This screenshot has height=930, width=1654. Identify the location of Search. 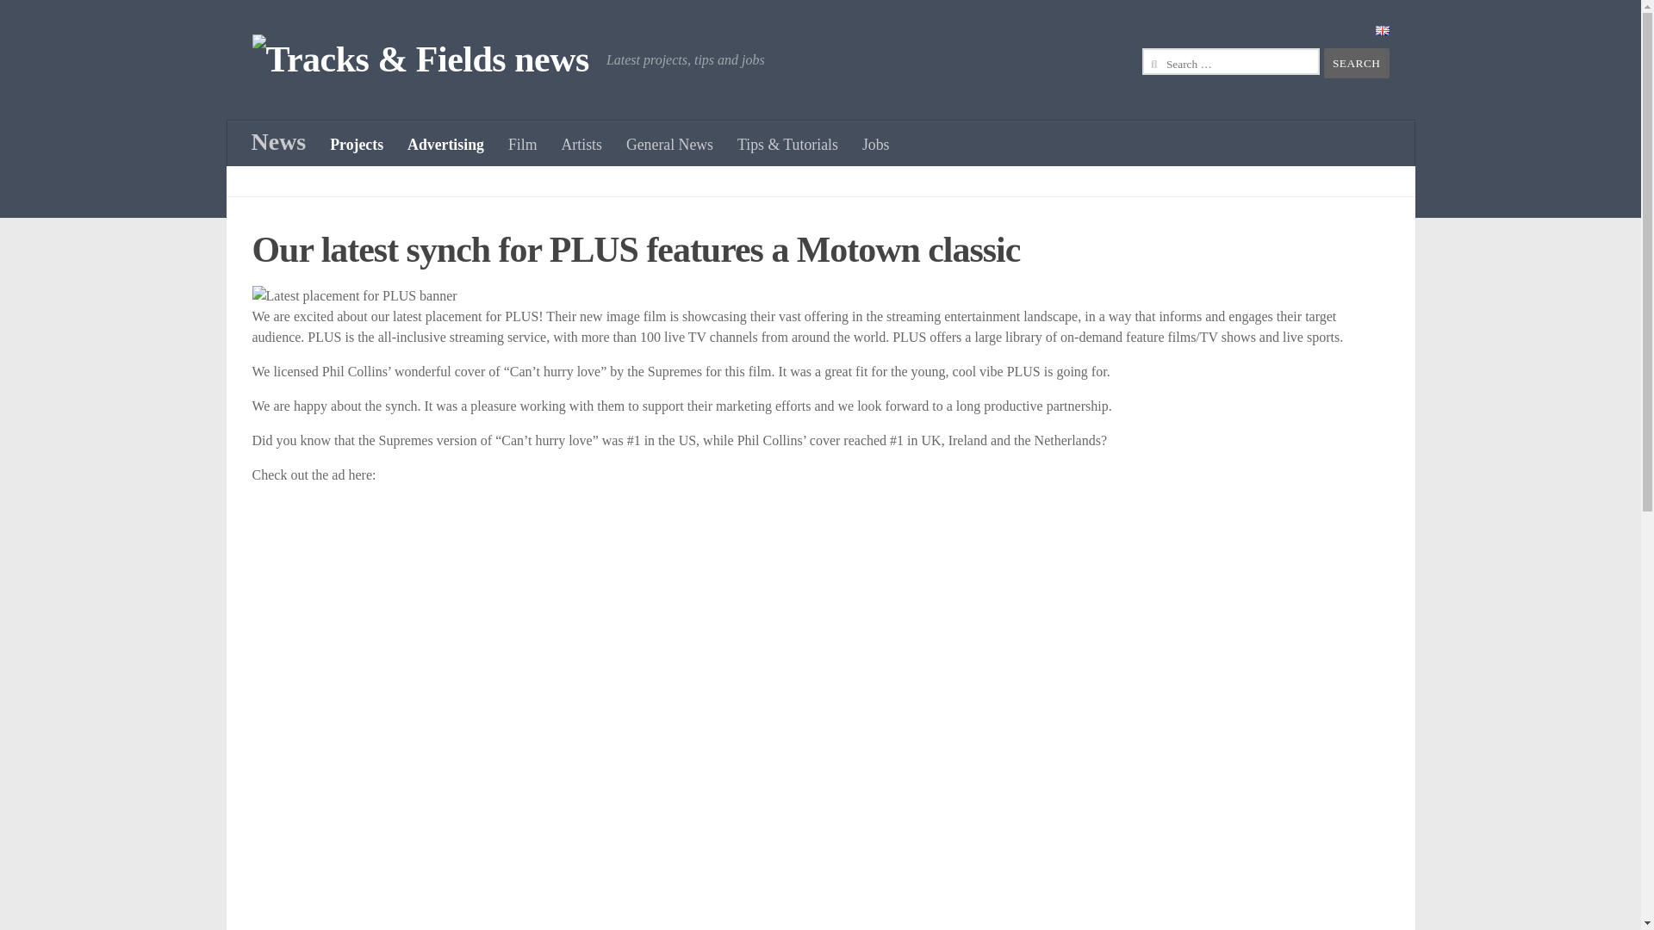
(1356, 63).